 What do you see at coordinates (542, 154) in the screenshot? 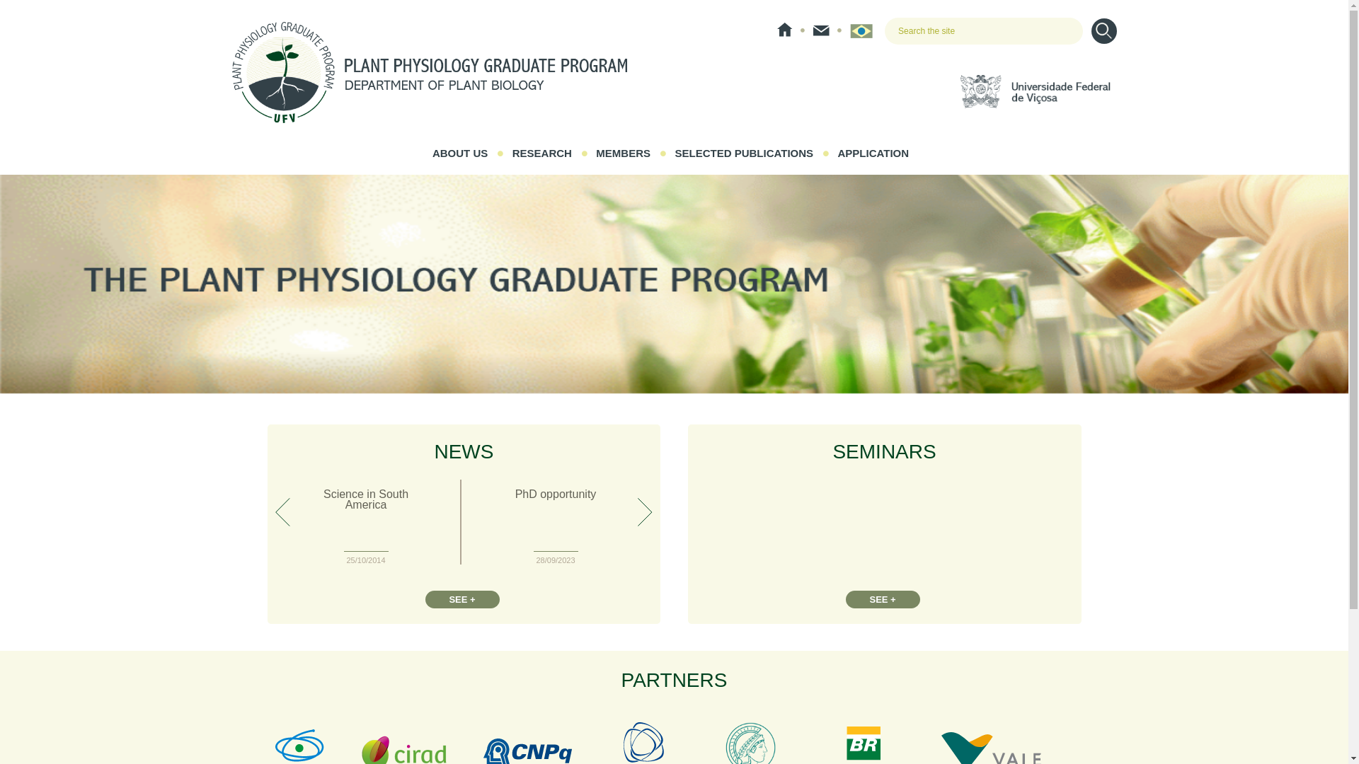
I see `RESEARCH` at bounding box center [542, 154].